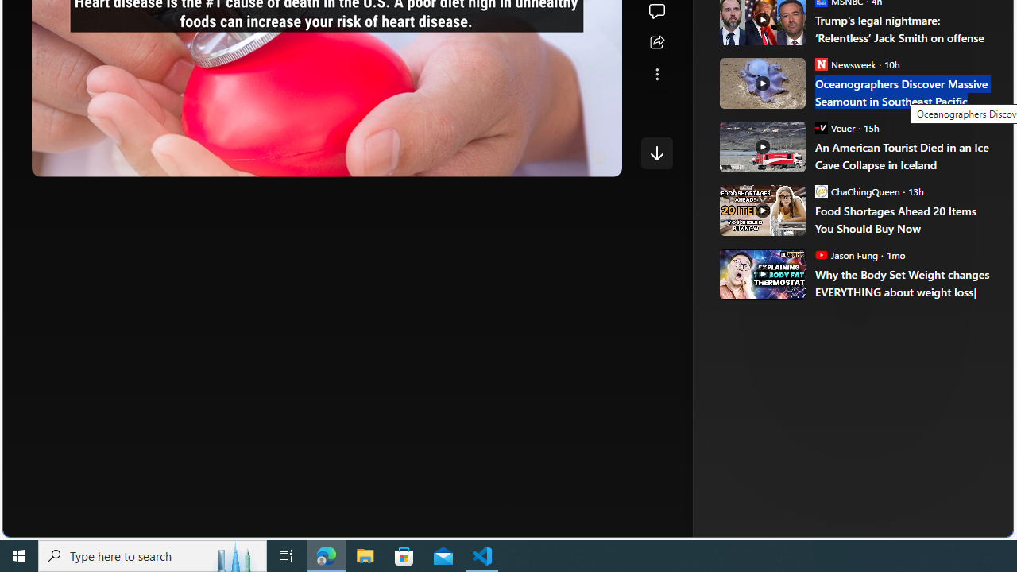 The height and width of the screenshot is (572, 1017). What do you see at coordinates (598, 159) in the screenshot?
I see `Unmute` at bounding box center [598, 159].